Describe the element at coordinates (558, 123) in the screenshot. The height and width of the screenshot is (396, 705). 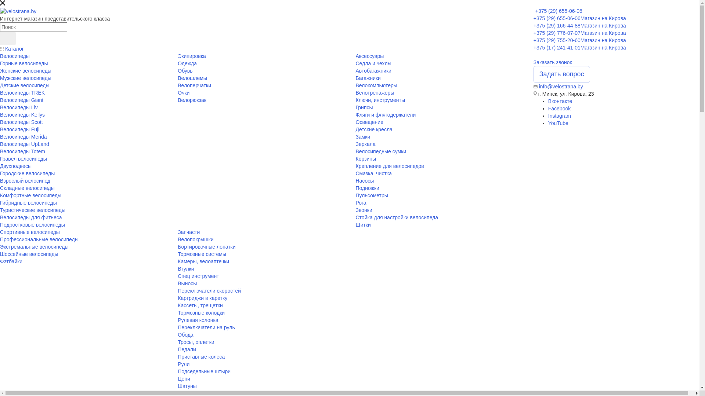
I see `YouTube` at that location.